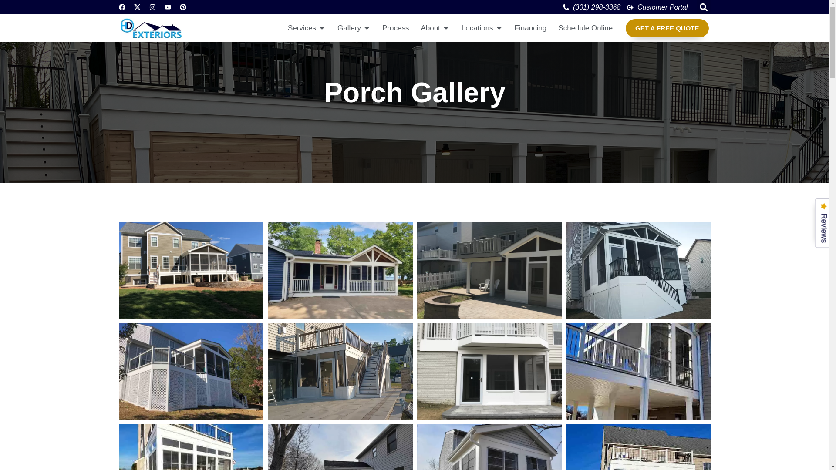 This screenshot has width=836, height=470. Describe the element at coordinates (301, 28) in the screenshot. I see `Services` at that location.